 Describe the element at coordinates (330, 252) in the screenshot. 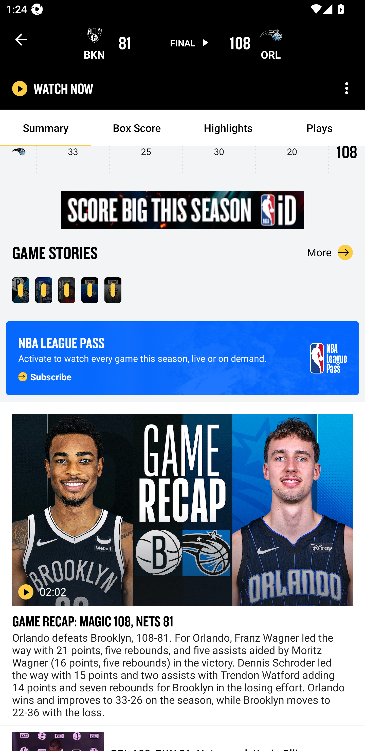

I see `More` at that location.